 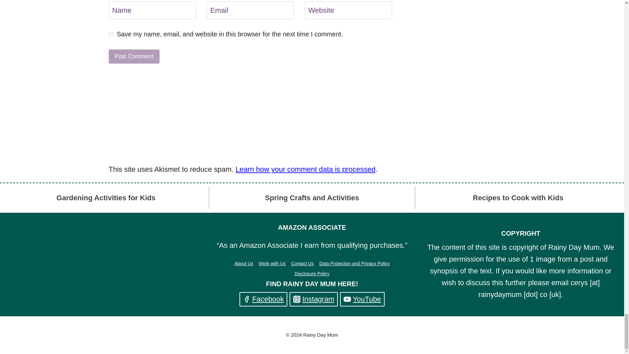 What do you see at coordinates (134, 56) in the screenshot?
I see `Post Comment` at bounding box center [134, 56].